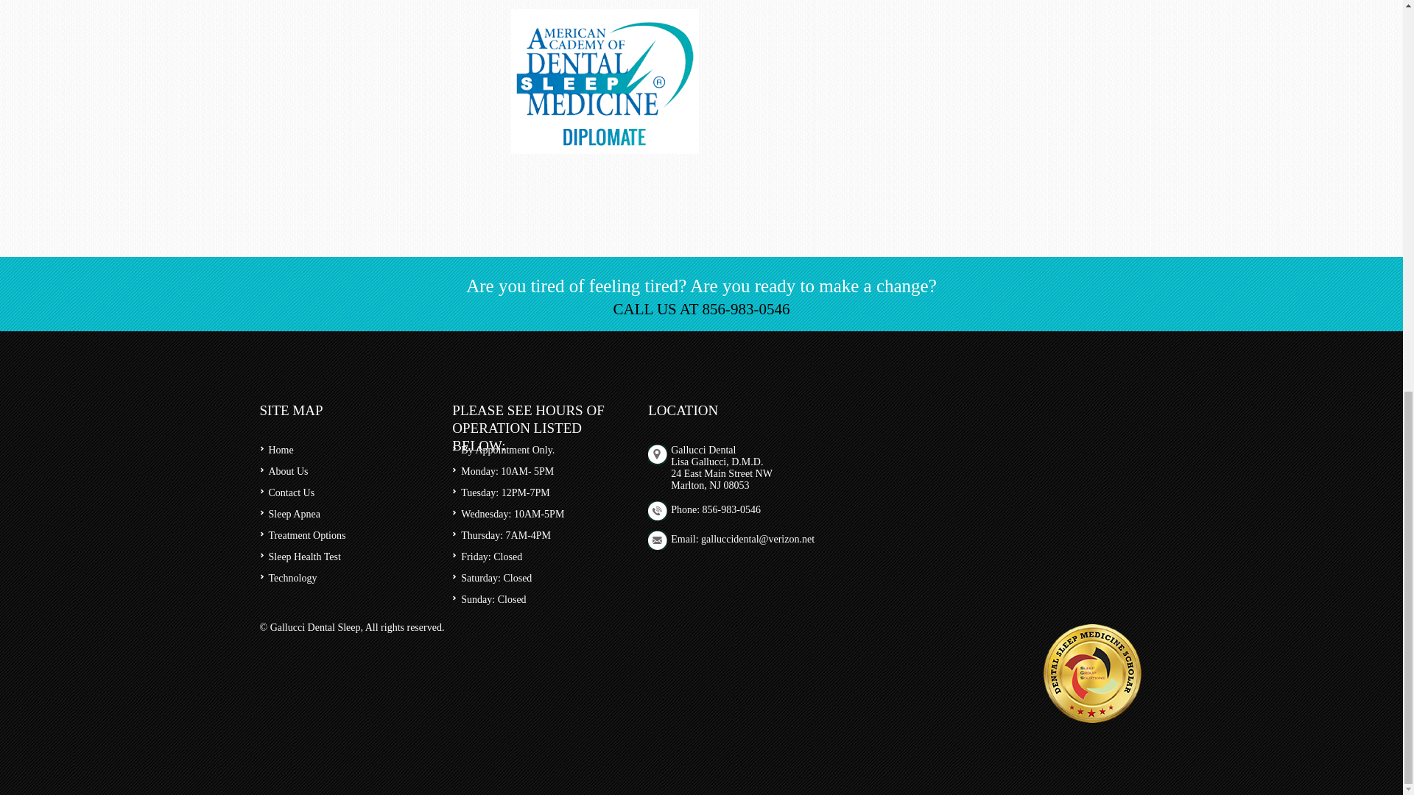 The height and width of the screenshot is (795, 1414). I want to click on Friday: Closed, so click(490, 556).